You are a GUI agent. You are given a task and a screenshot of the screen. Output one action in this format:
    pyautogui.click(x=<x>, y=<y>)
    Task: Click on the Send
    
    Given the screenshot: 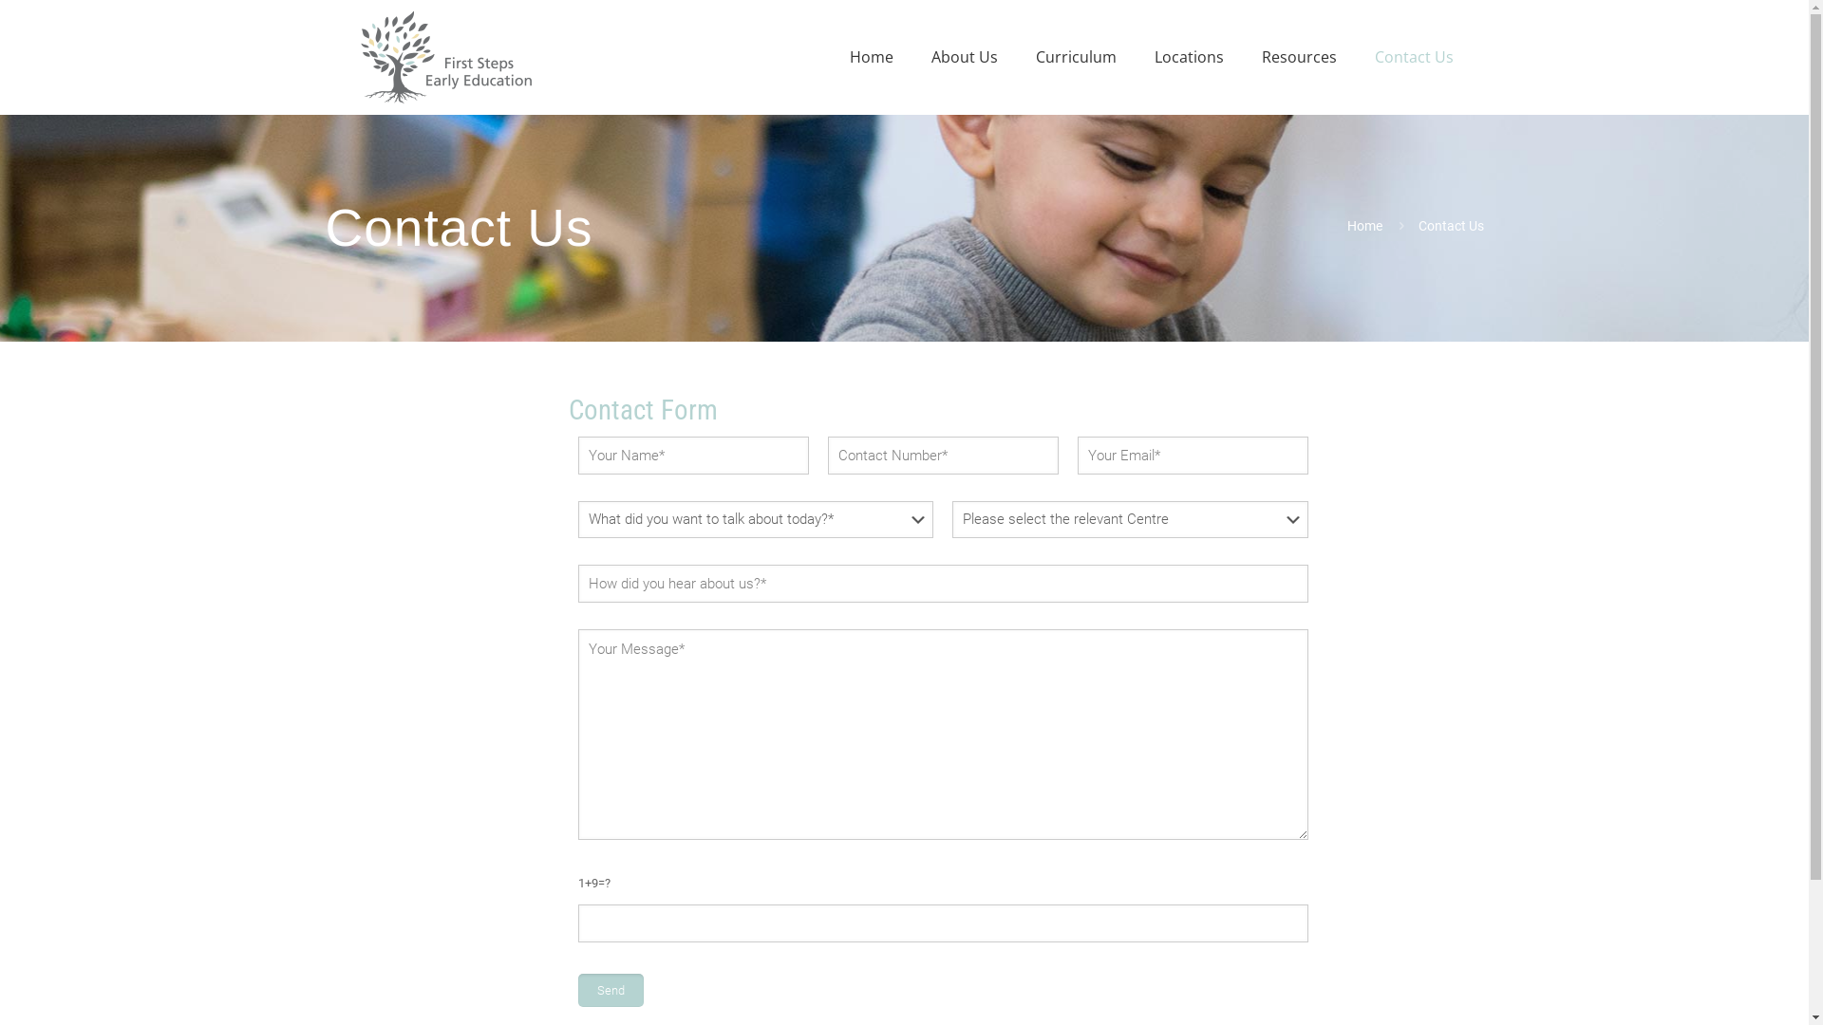 What is the action you would take?
    pyautogui.click(x=610, y=991)
    